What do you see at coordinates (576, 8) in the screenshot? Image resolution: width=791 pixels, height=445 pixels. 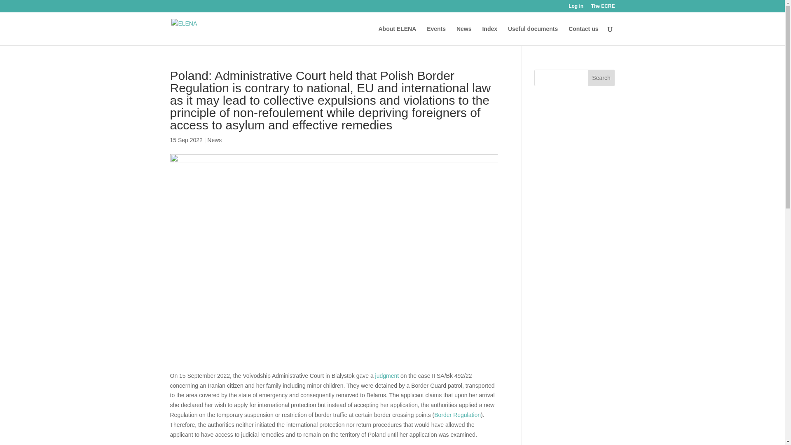 I see `Log in` at bounding box center [576, 8].